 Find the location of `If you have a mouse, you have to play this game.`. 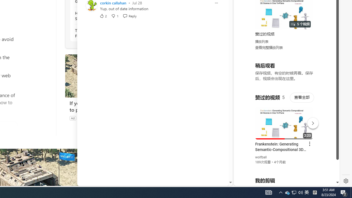

If you have a mouse, you have to play this game. is located at coordinates (106, 106).